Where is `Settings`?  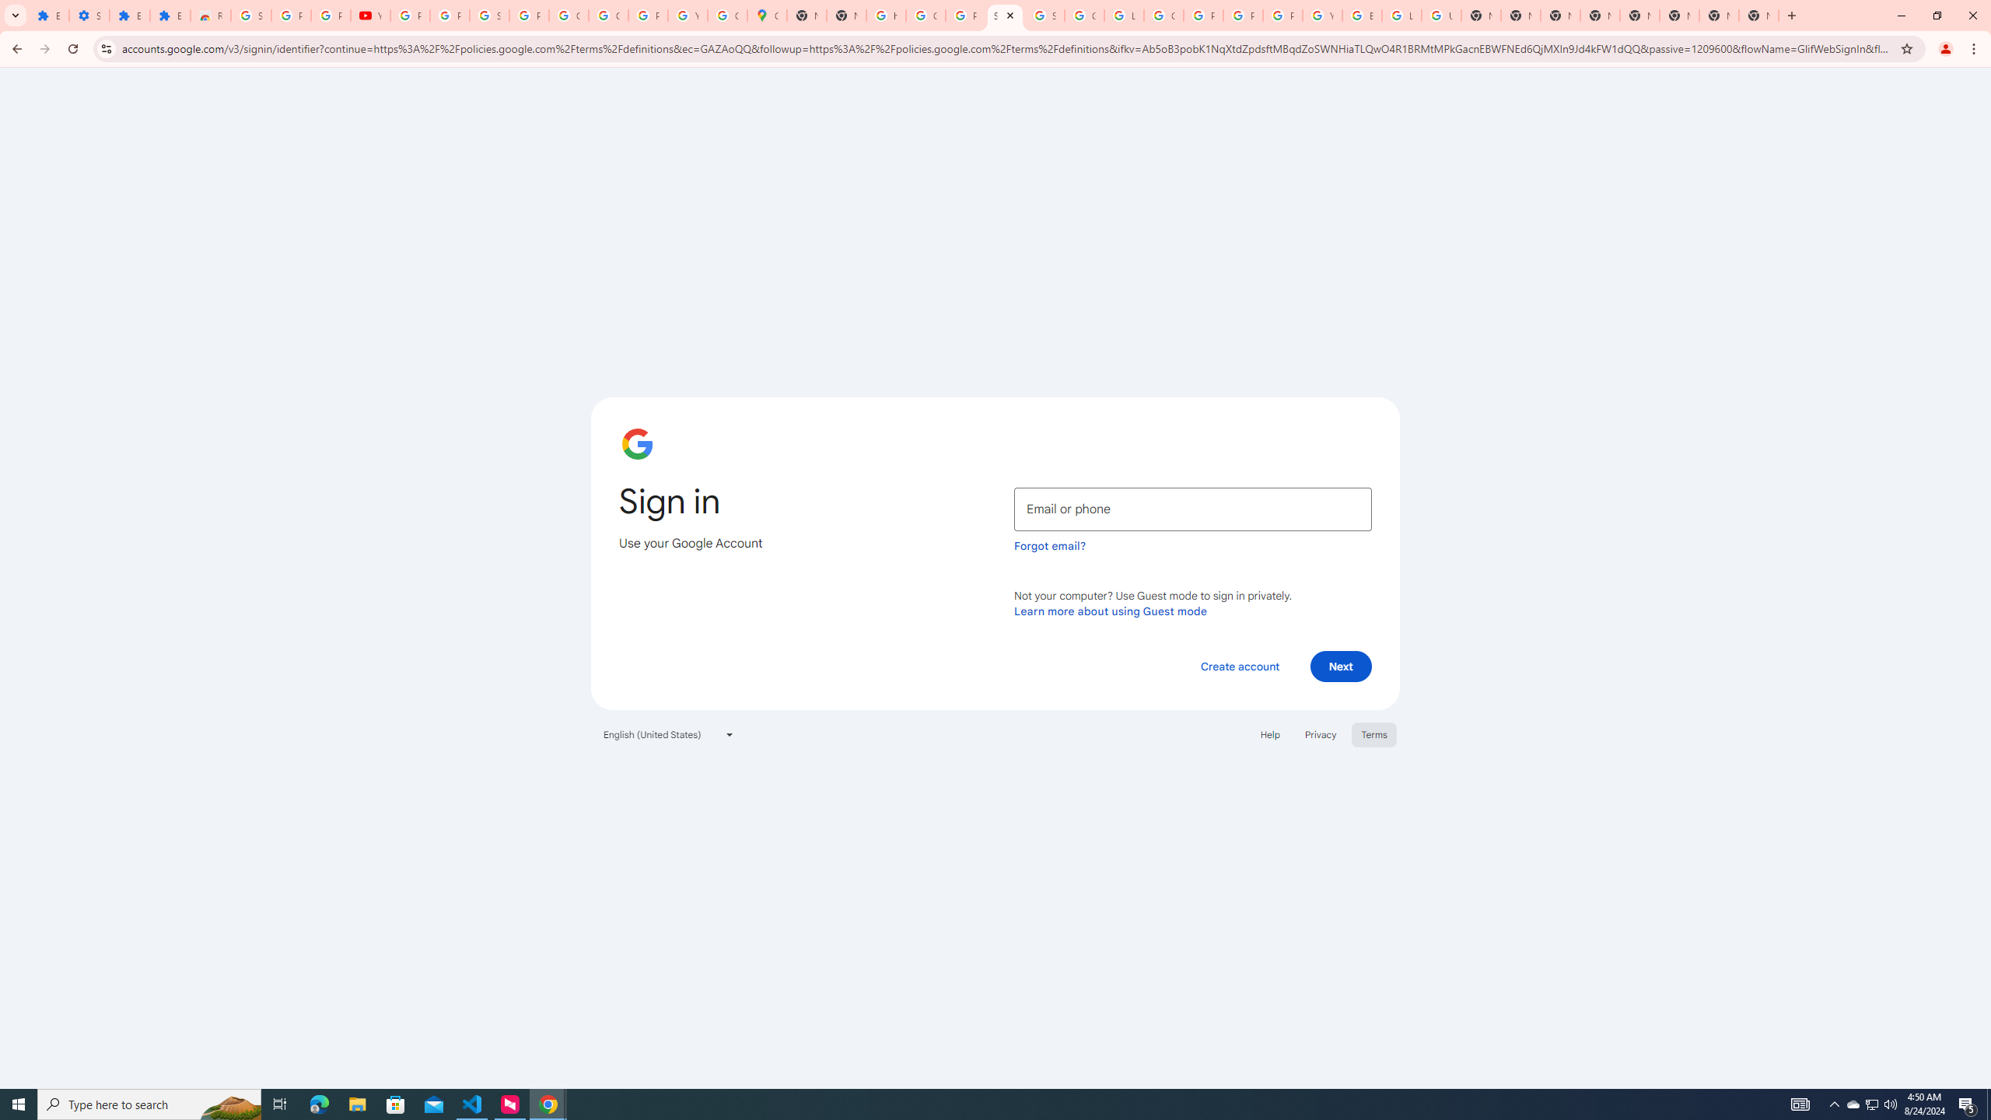 Settings is located at coordinates (89, 16).